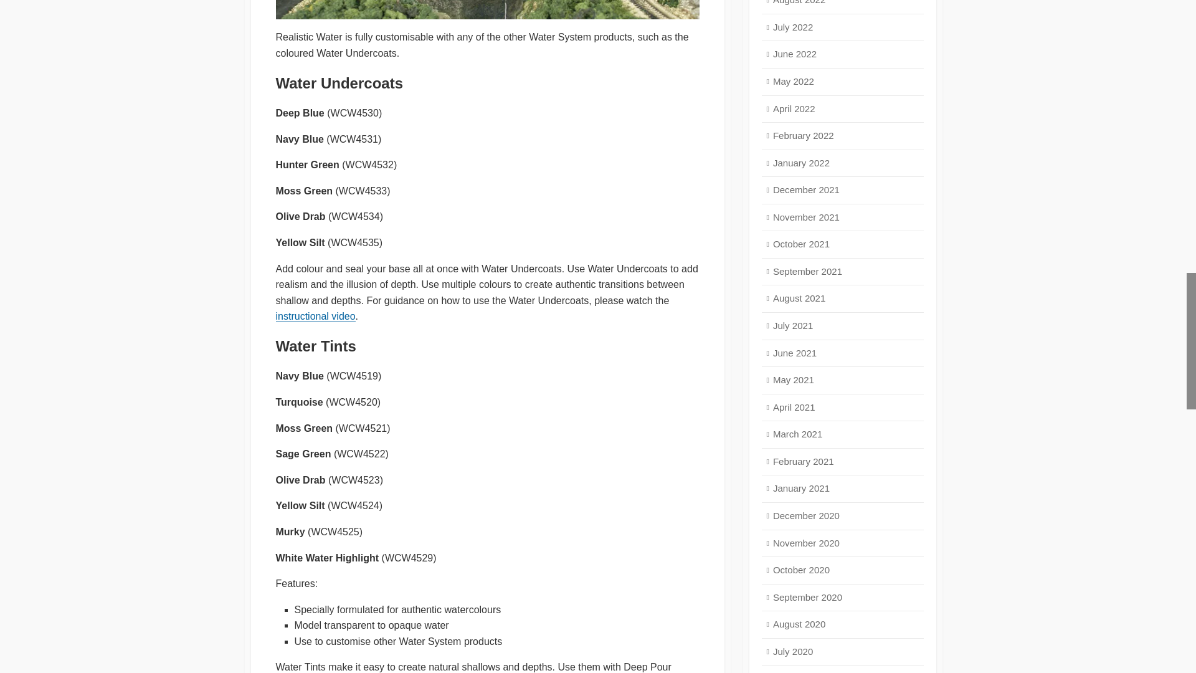  I want to click on instructional video, so click(315, 316).